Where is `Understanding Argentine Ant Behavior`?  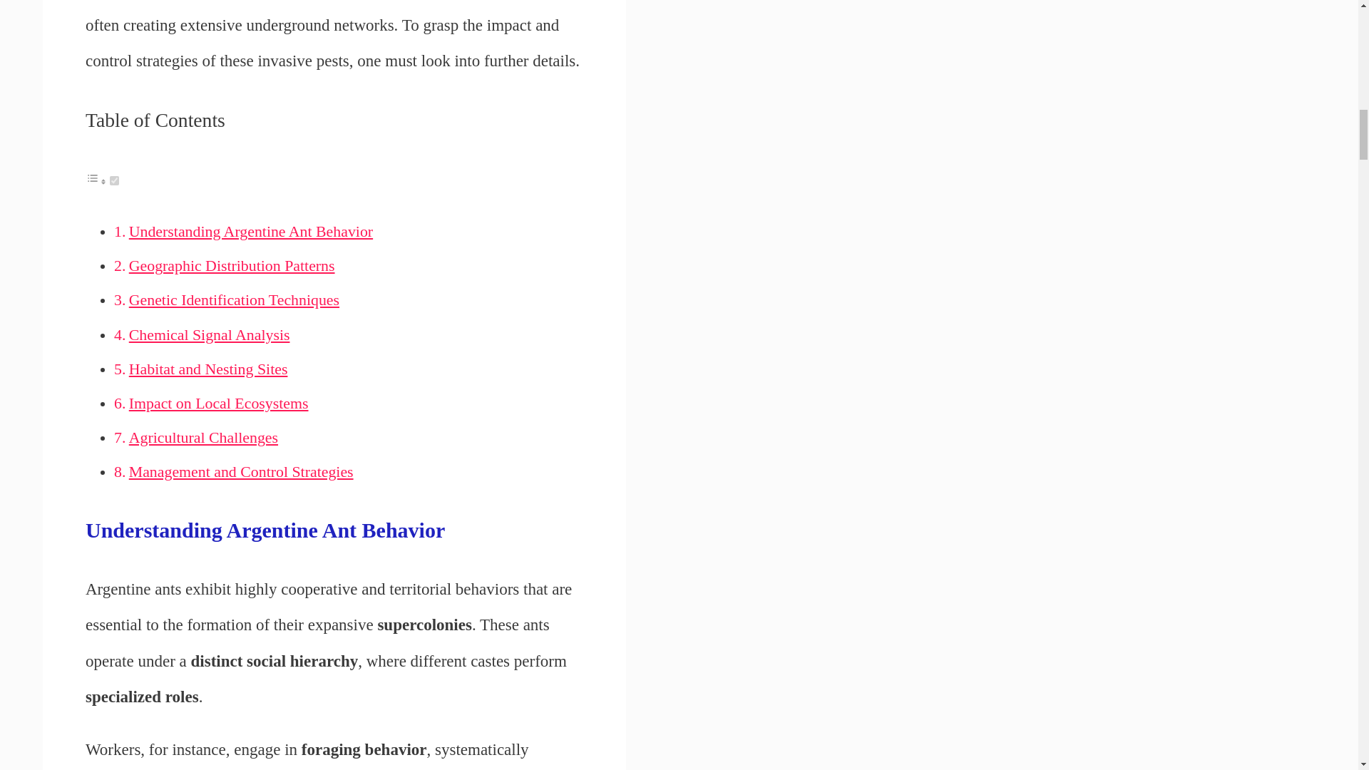
Understanding Argentine Ant Behavior is located at coordinates (250, 231).